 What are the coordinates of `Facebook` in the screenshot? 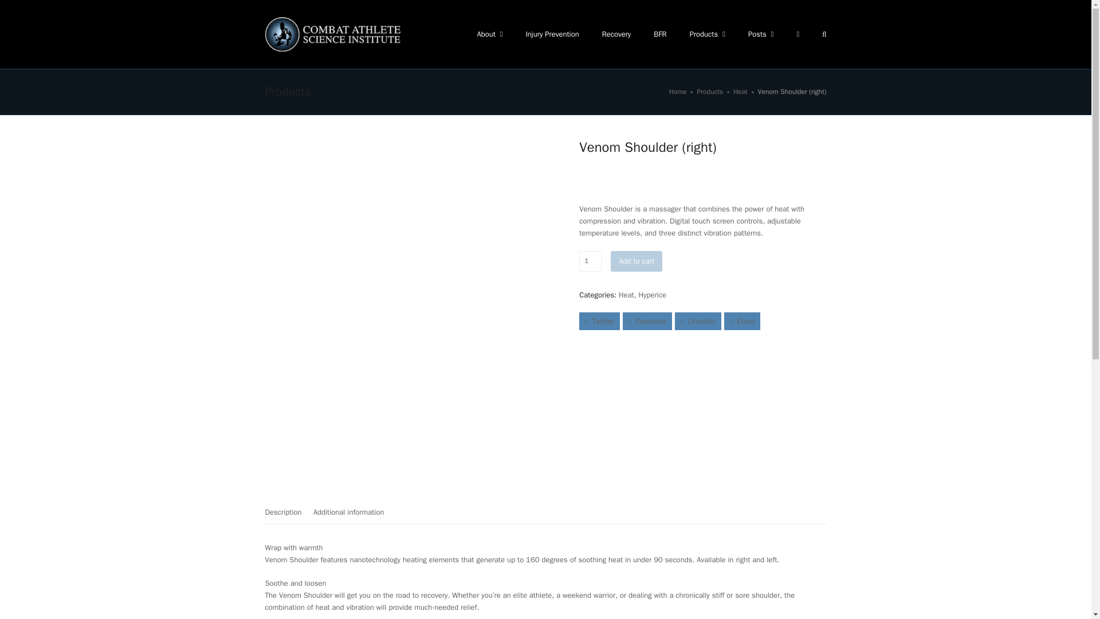 It's located at (647, 321).